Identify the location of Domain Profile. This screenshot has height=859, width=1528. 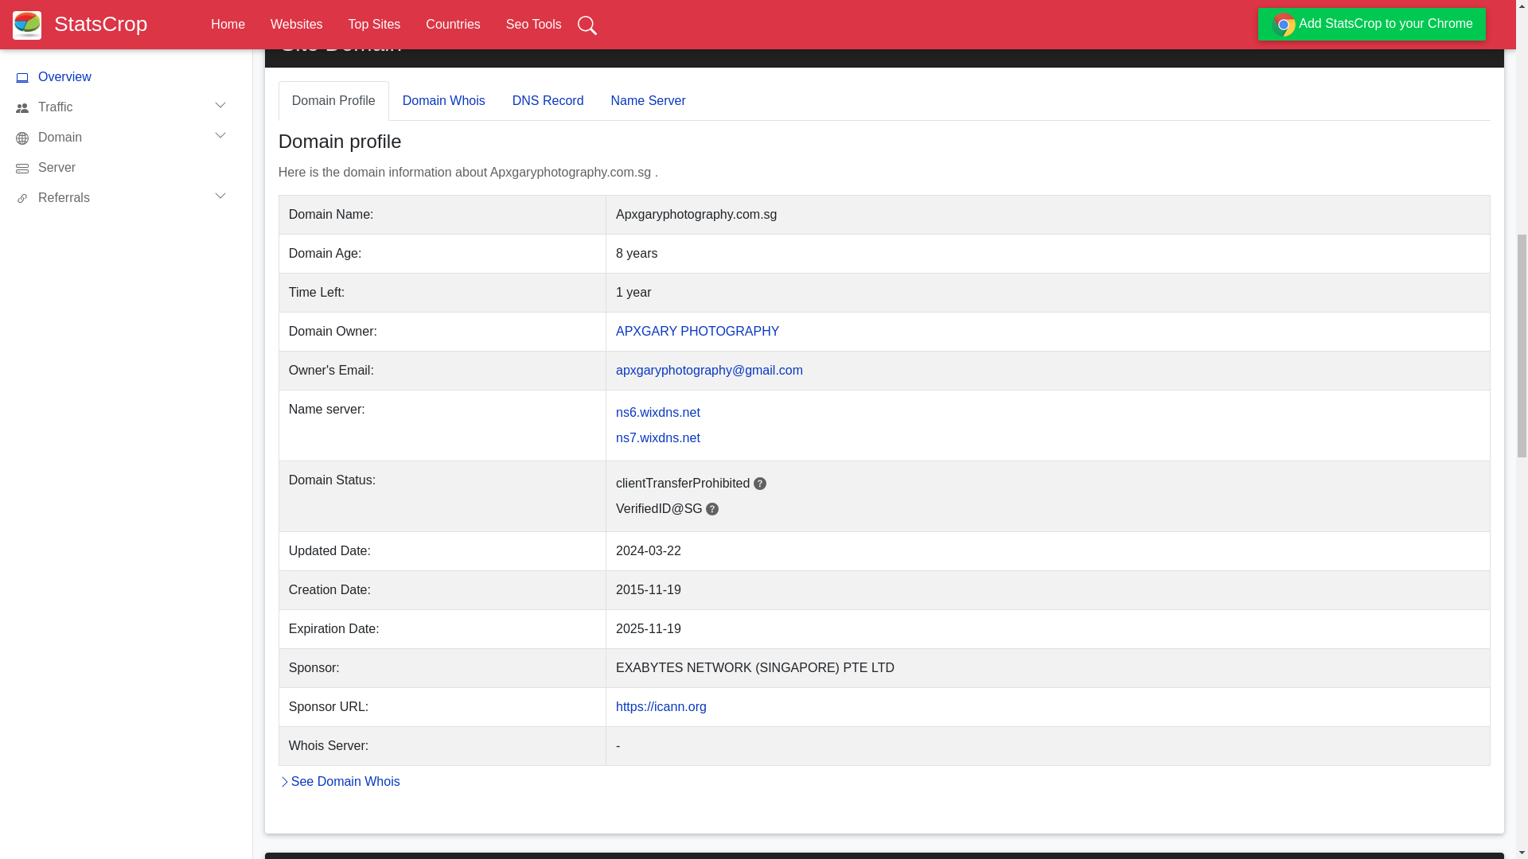
(333, 100).